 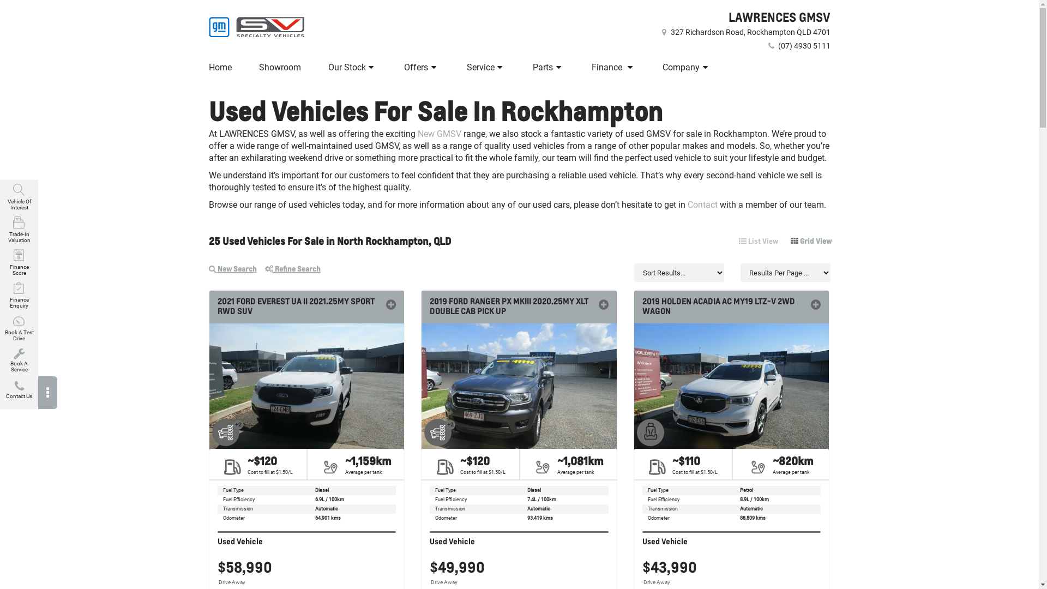 What do you see at coordinates (702, 205) in the screenshot?
I see `Contact` at bounding box center [702, 205].